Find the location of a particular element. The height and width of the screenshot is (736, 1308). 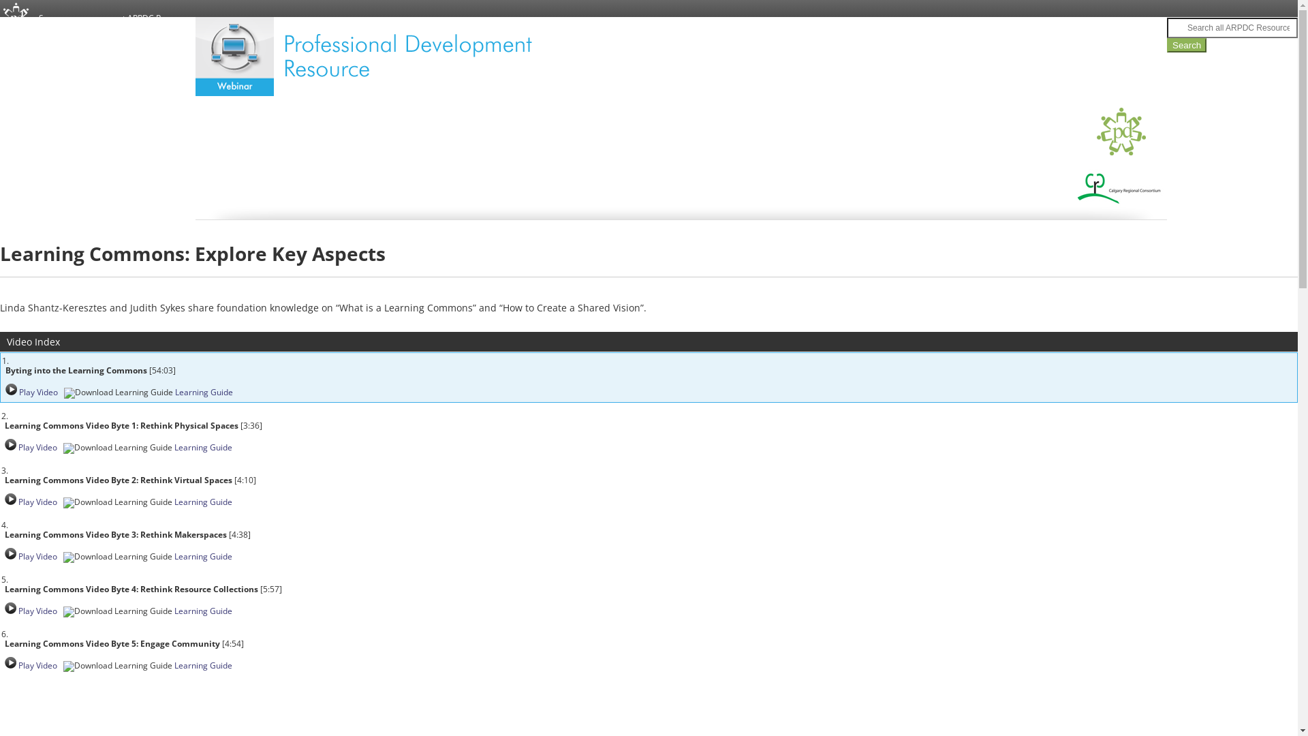

search is located at coordinates (1177, 24).